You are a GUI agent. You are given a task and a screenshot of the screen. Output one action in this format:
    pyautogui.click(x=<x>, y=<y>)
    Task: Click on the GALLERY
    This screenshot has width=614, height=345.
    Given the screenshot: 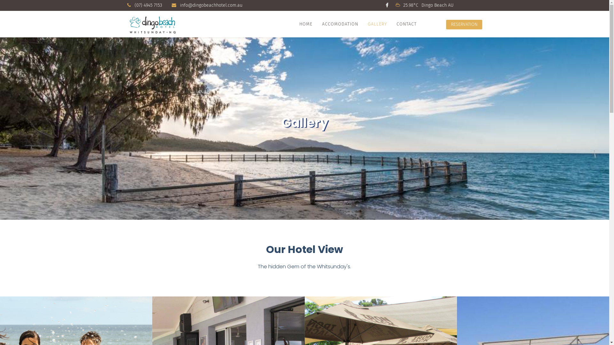 What is the action you would take?
    pyautogui.click(x=377, y=24)
    